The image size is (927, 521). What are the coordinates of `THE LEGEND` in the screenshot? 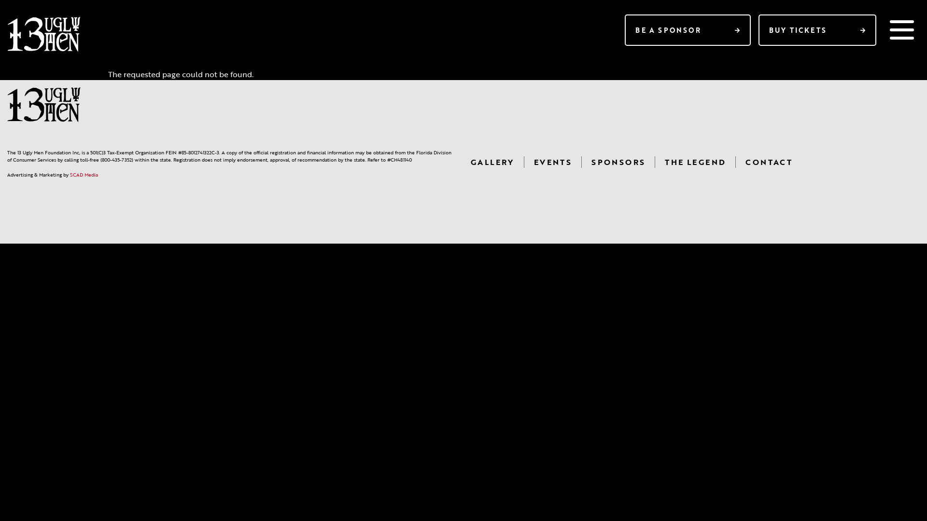 It's located at (695, 162).